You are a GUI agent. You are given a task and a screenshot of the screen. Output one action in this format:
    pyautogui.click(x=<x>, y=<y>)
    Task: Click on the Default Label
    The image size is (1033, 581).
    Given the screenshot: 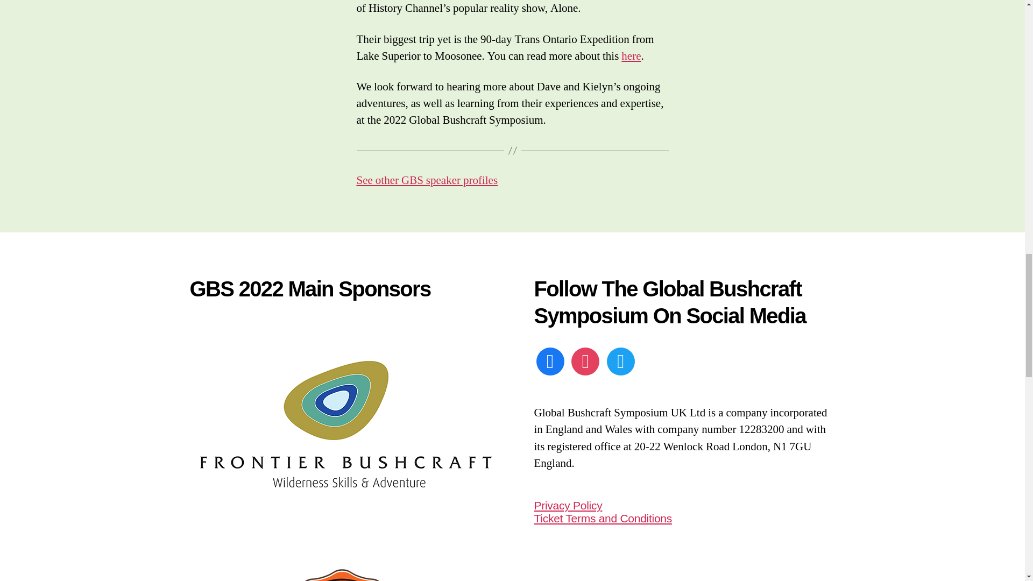 What is the action you would take?
    pyautogui.click(x=621, y=360)
    